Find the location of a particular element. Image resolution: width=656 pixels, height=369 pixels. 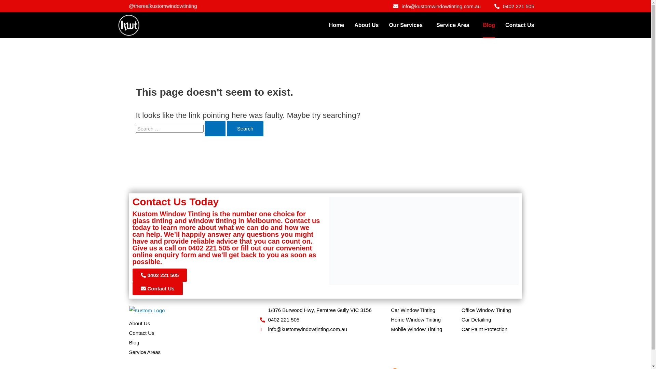

About Us is located at coordinates (195, 324).